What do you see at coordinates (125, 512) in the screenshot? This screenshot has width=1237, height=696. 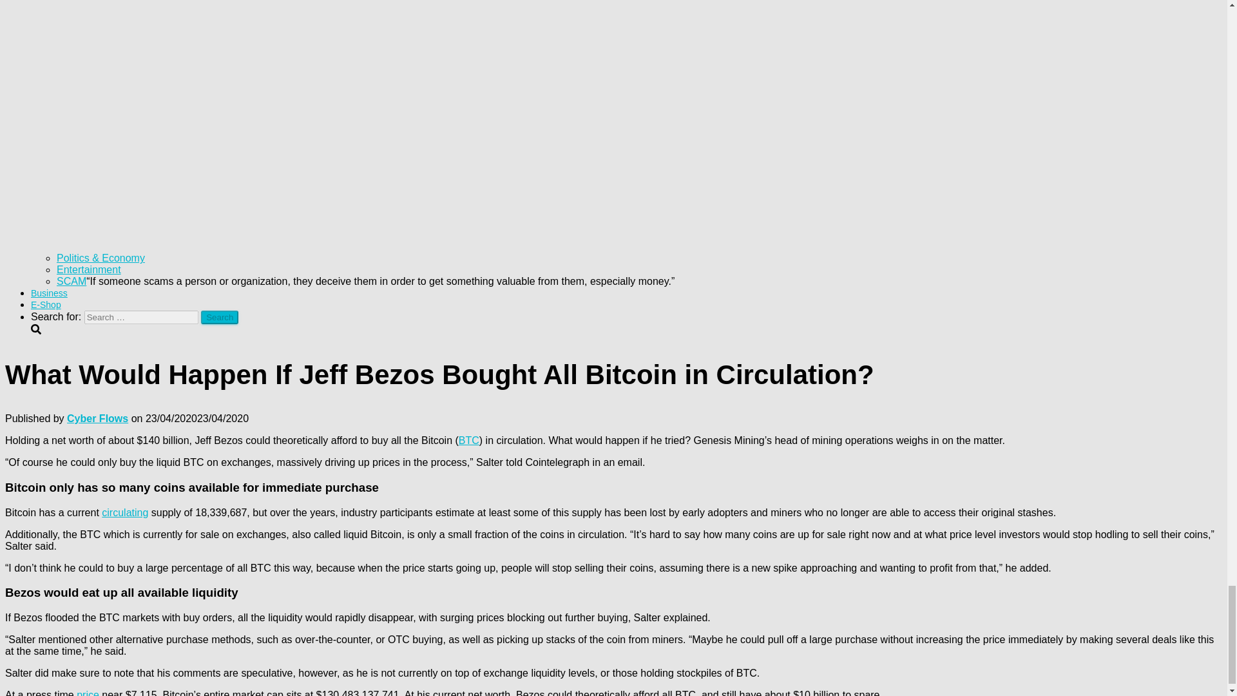 I see `circulating` at bounding box center [125, 512].